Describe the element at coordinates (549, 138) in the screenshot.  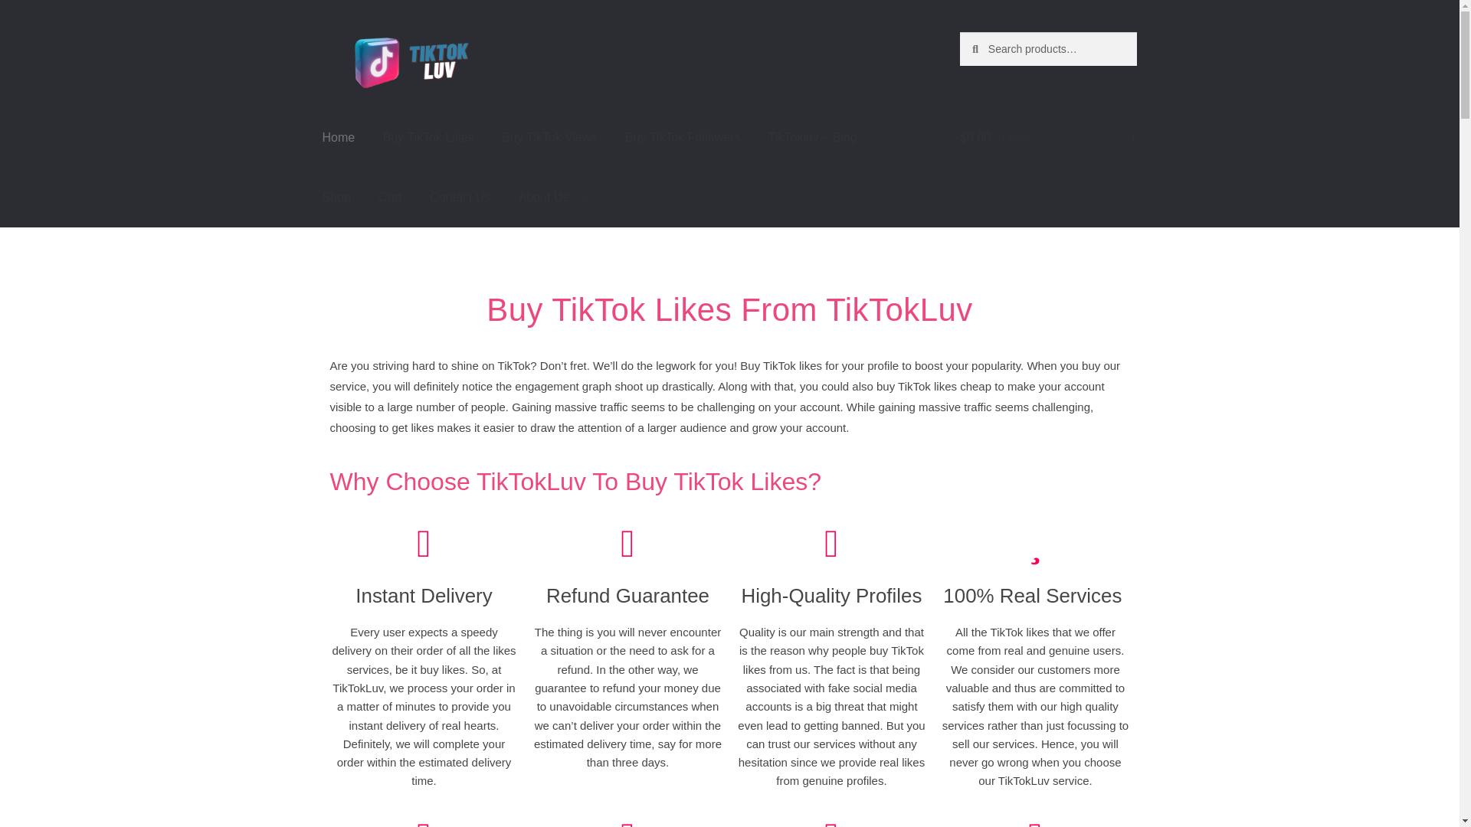
I see `Buy TikTok Views` at that location.